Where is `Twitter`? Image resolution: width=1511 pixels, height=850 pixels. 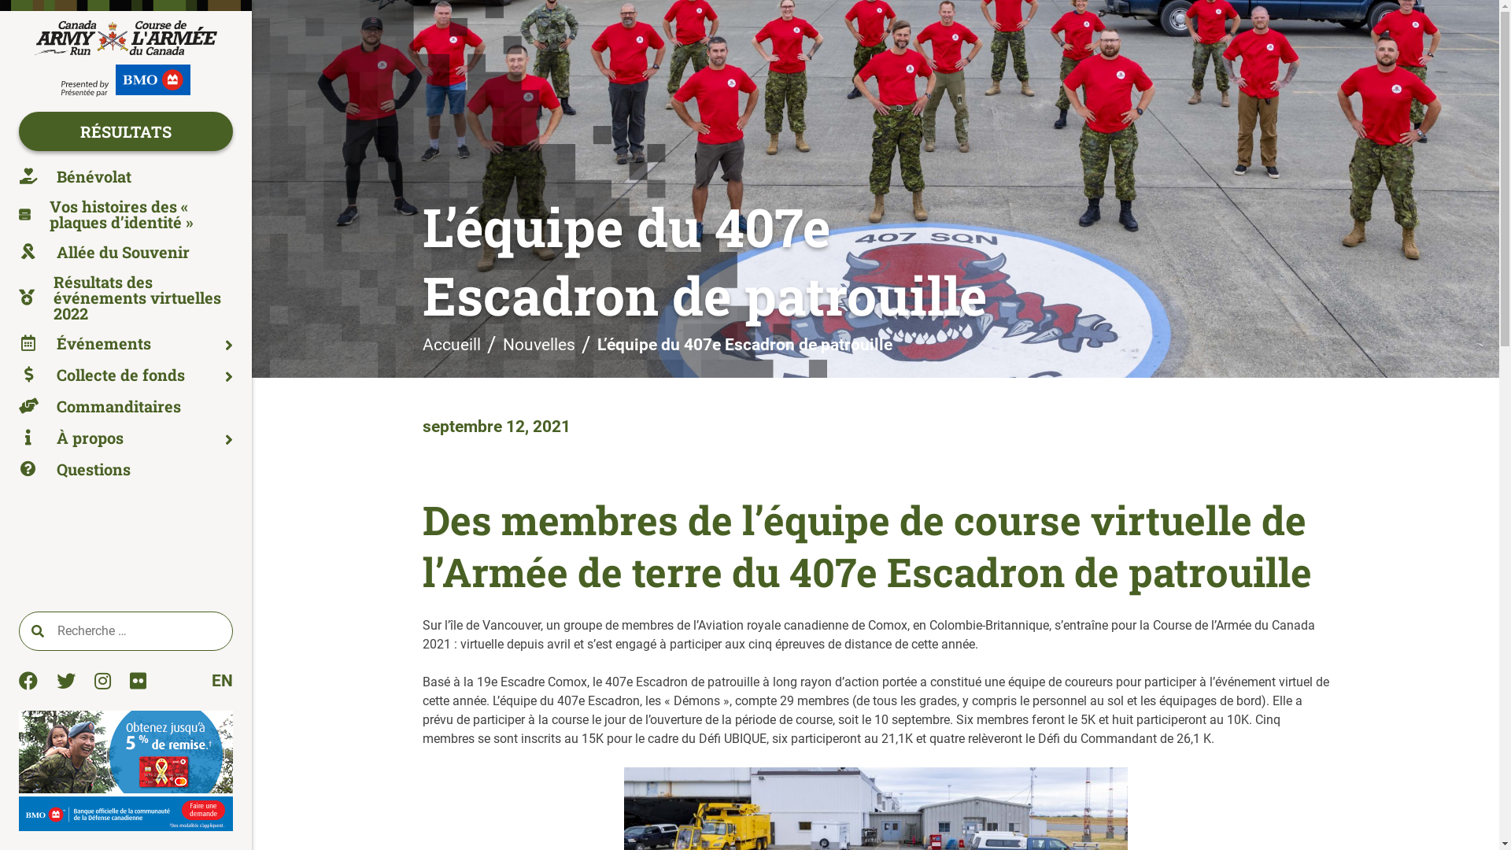 Twitter is located at coordinates (66, 681).